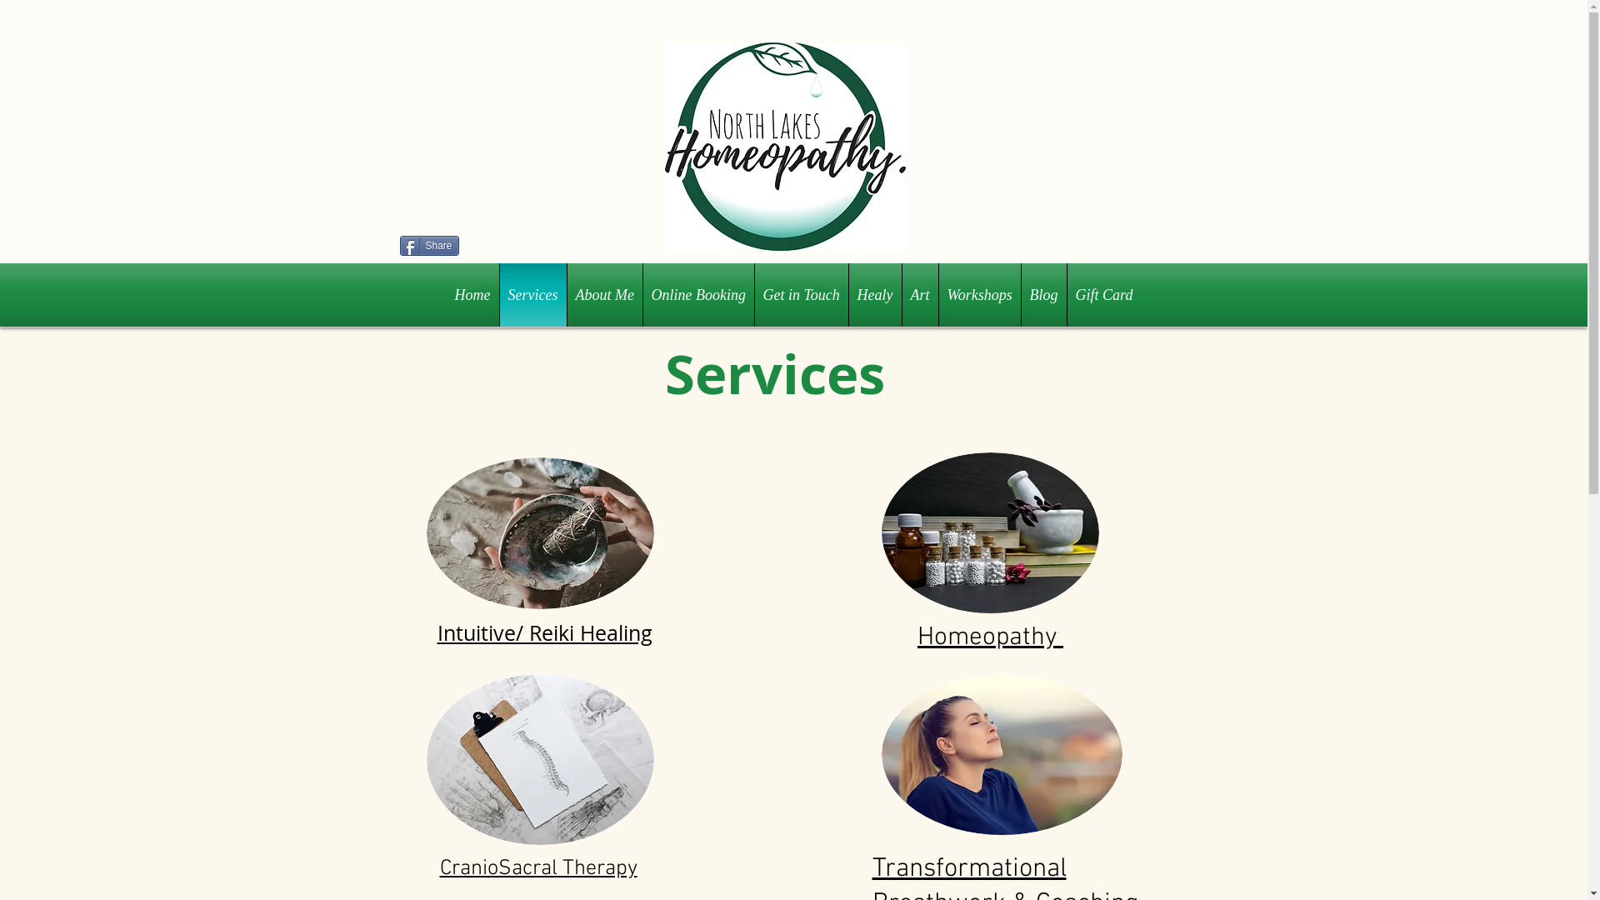 The height and width of the screenshot is (900, 1600). I want to click on Blog, so click(1044, 295).